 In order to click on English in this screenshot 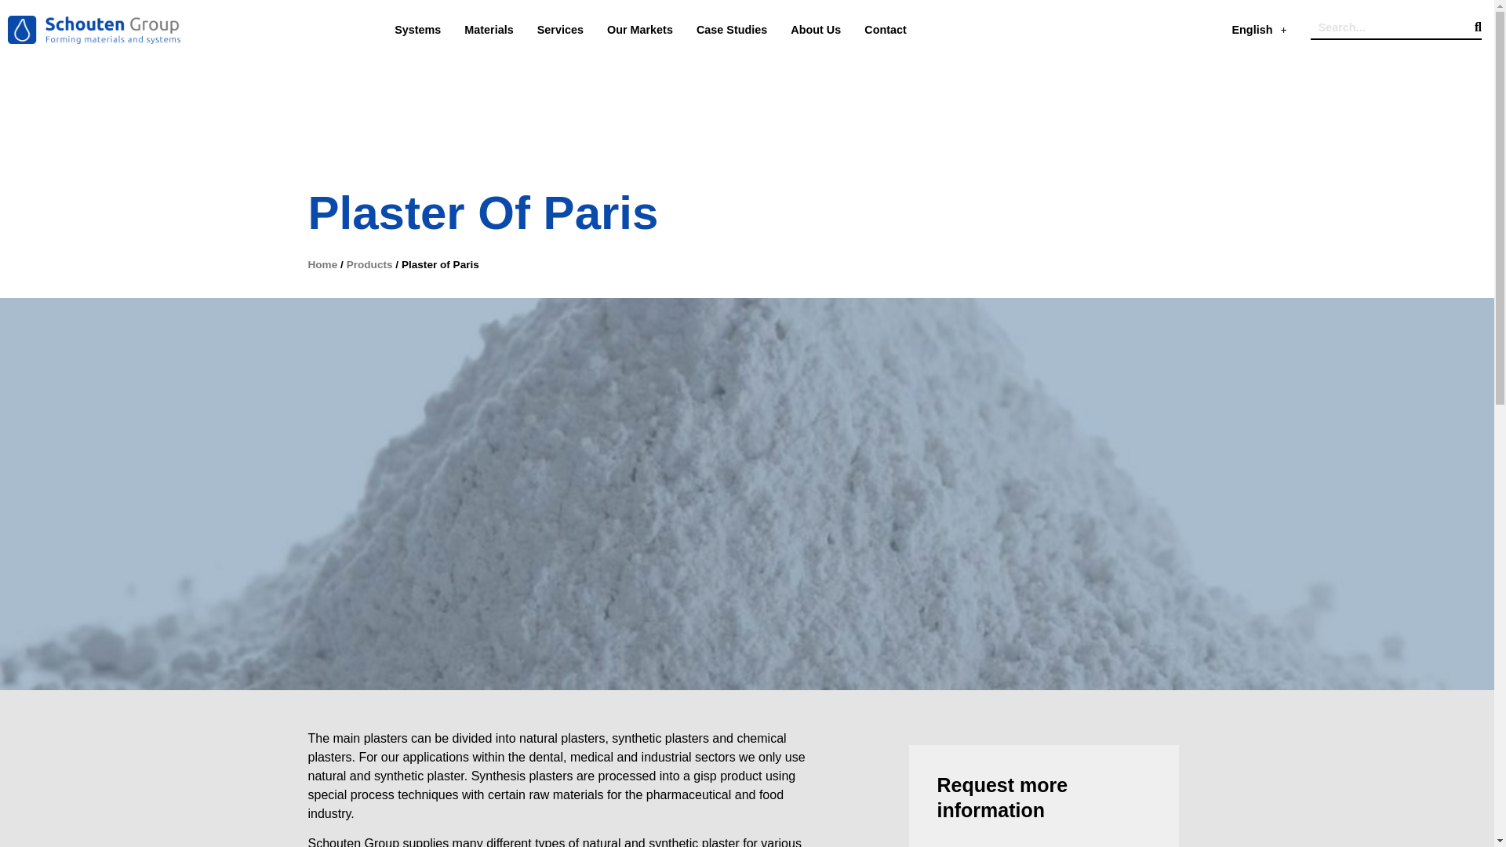, I will do `click(1258, 30)`.